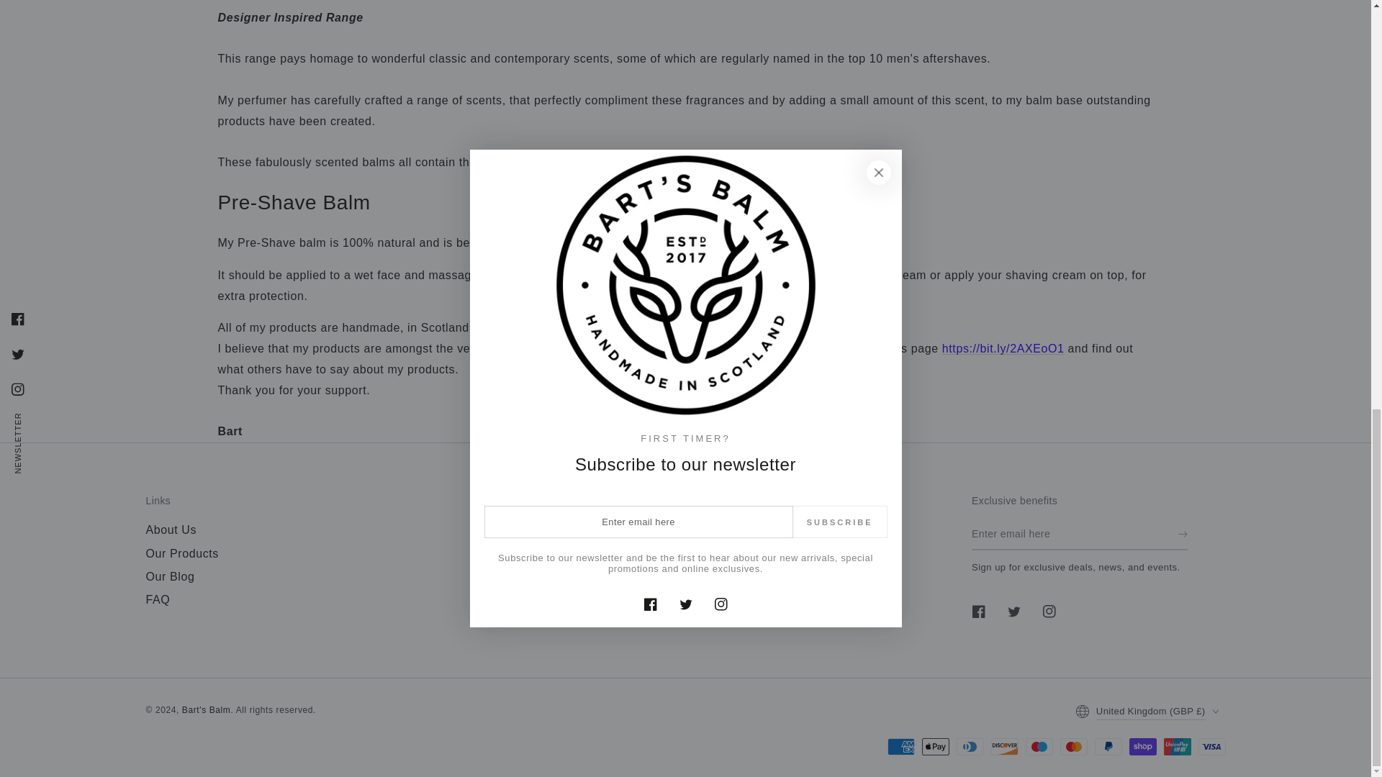 This screenshot has width=1382, height=777. What do you see at coordinates (157, 600) in the screenshot?
I see `FAQ` at bounding box center [157, 600].